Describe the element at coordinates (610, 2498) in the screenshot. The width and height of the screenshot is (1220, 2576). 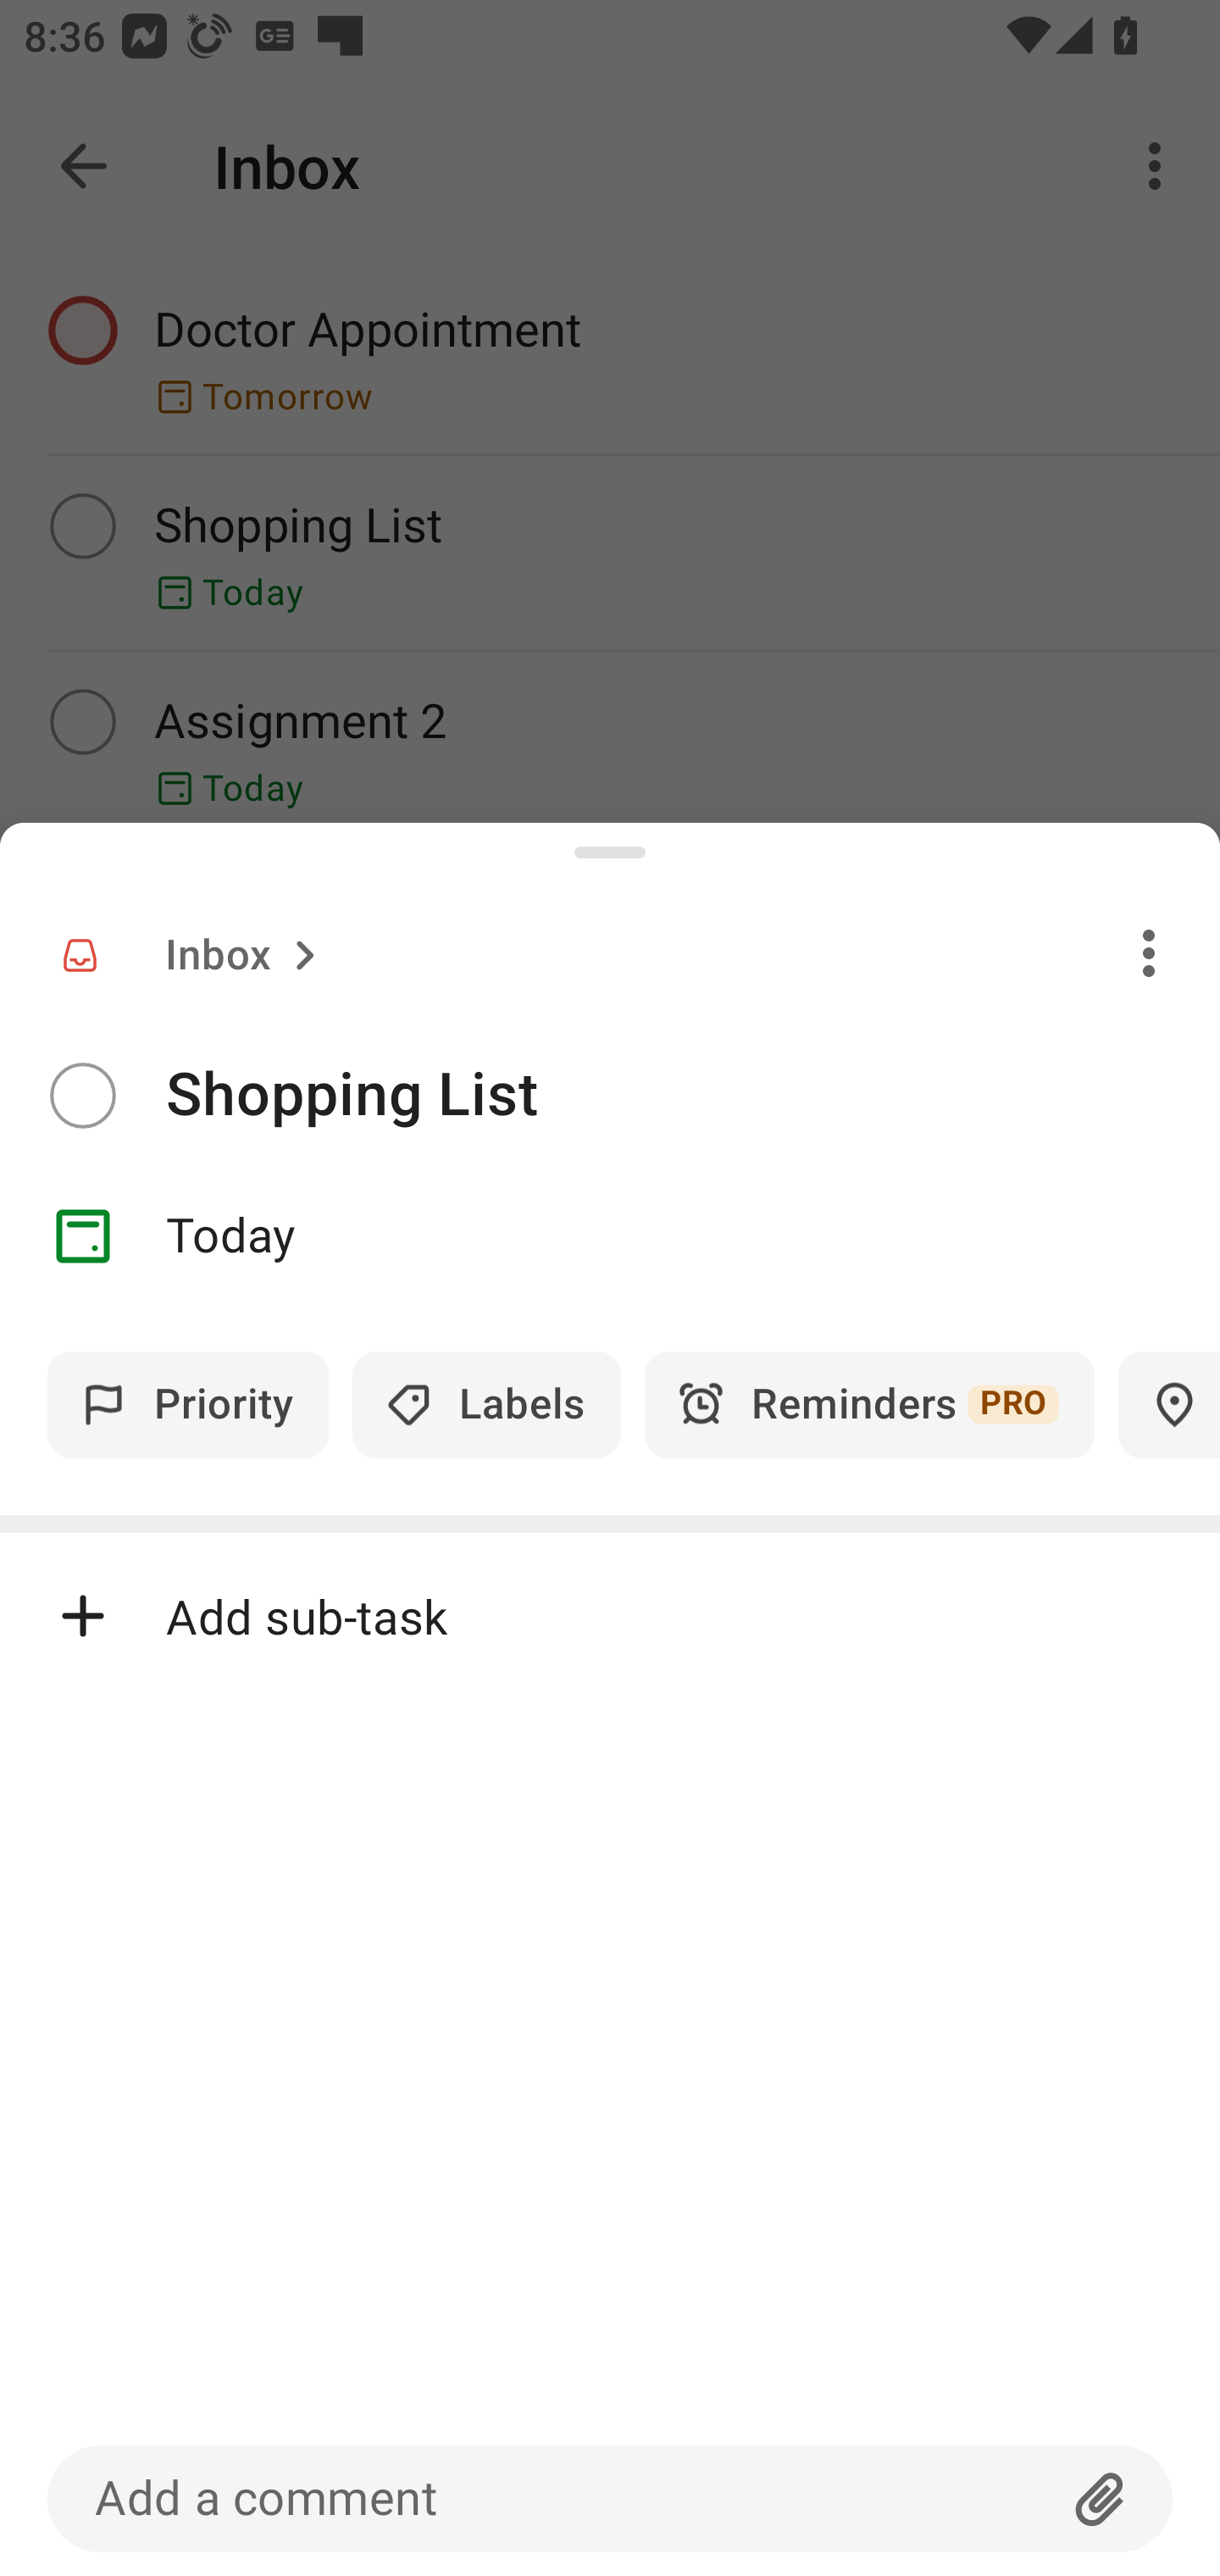
I see `Add a comment Attachment` at that location.